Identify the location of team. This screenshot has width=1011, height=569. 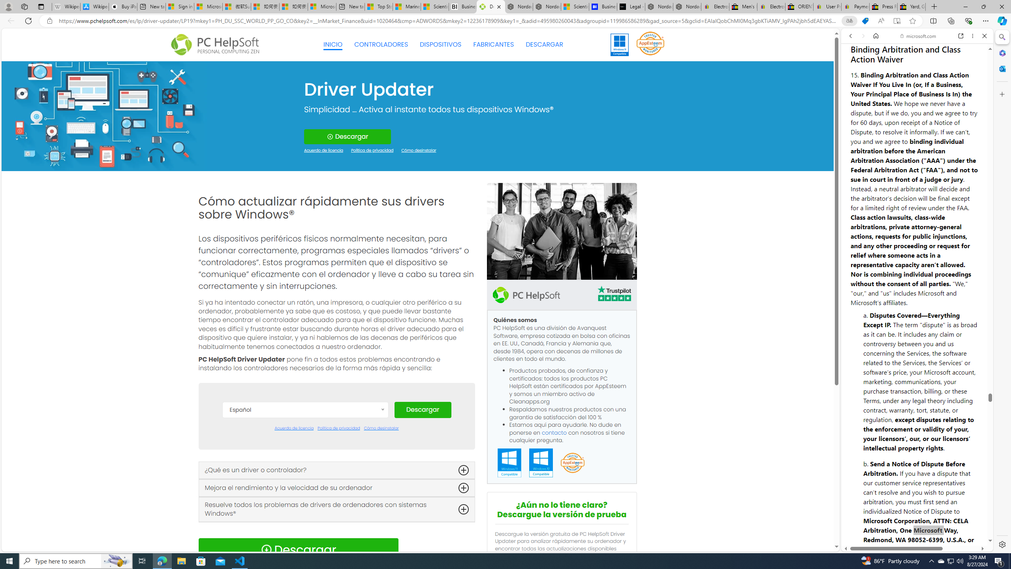
(562, 231).